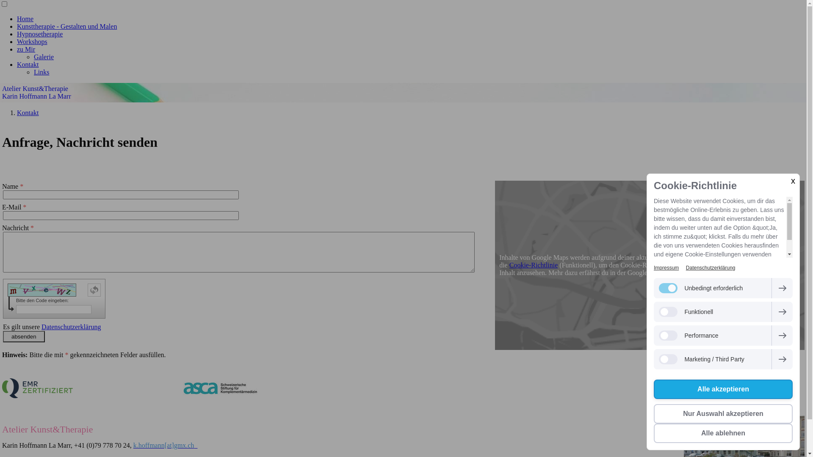  What do you see at coordinates (25, 19) in the screenshot?
I see `Home` at bounding box center [25, 19].